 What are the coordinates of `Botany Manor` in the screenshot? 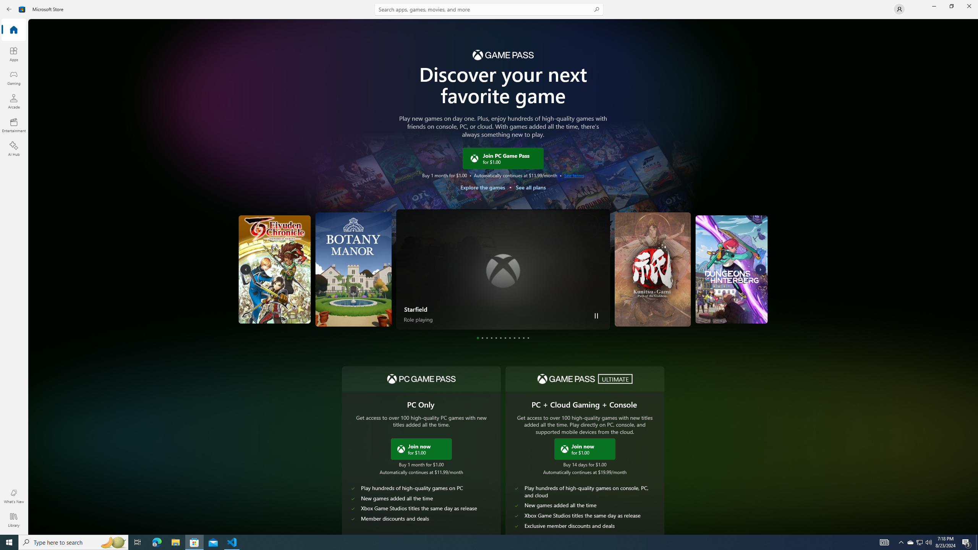 It's located at (351, 269).